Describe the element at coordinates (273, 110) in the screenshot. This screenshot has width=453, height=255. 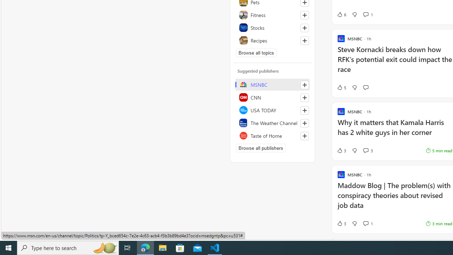
I see `USA TODAY` at that location.